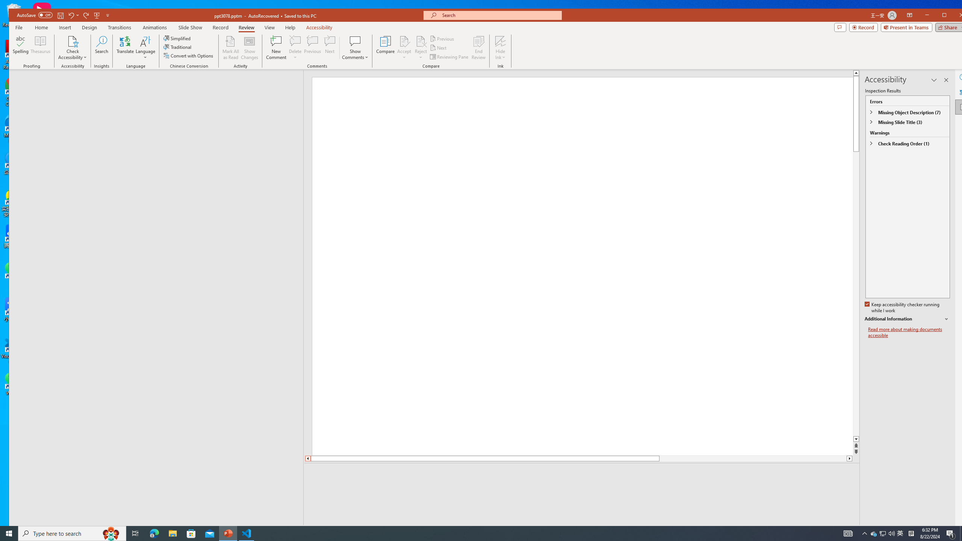 Image resolution: width=962 pixels, height=541 pixels. Describe the element at coordinates (385, 48) in the screenshot. I see `Compare` at that location.